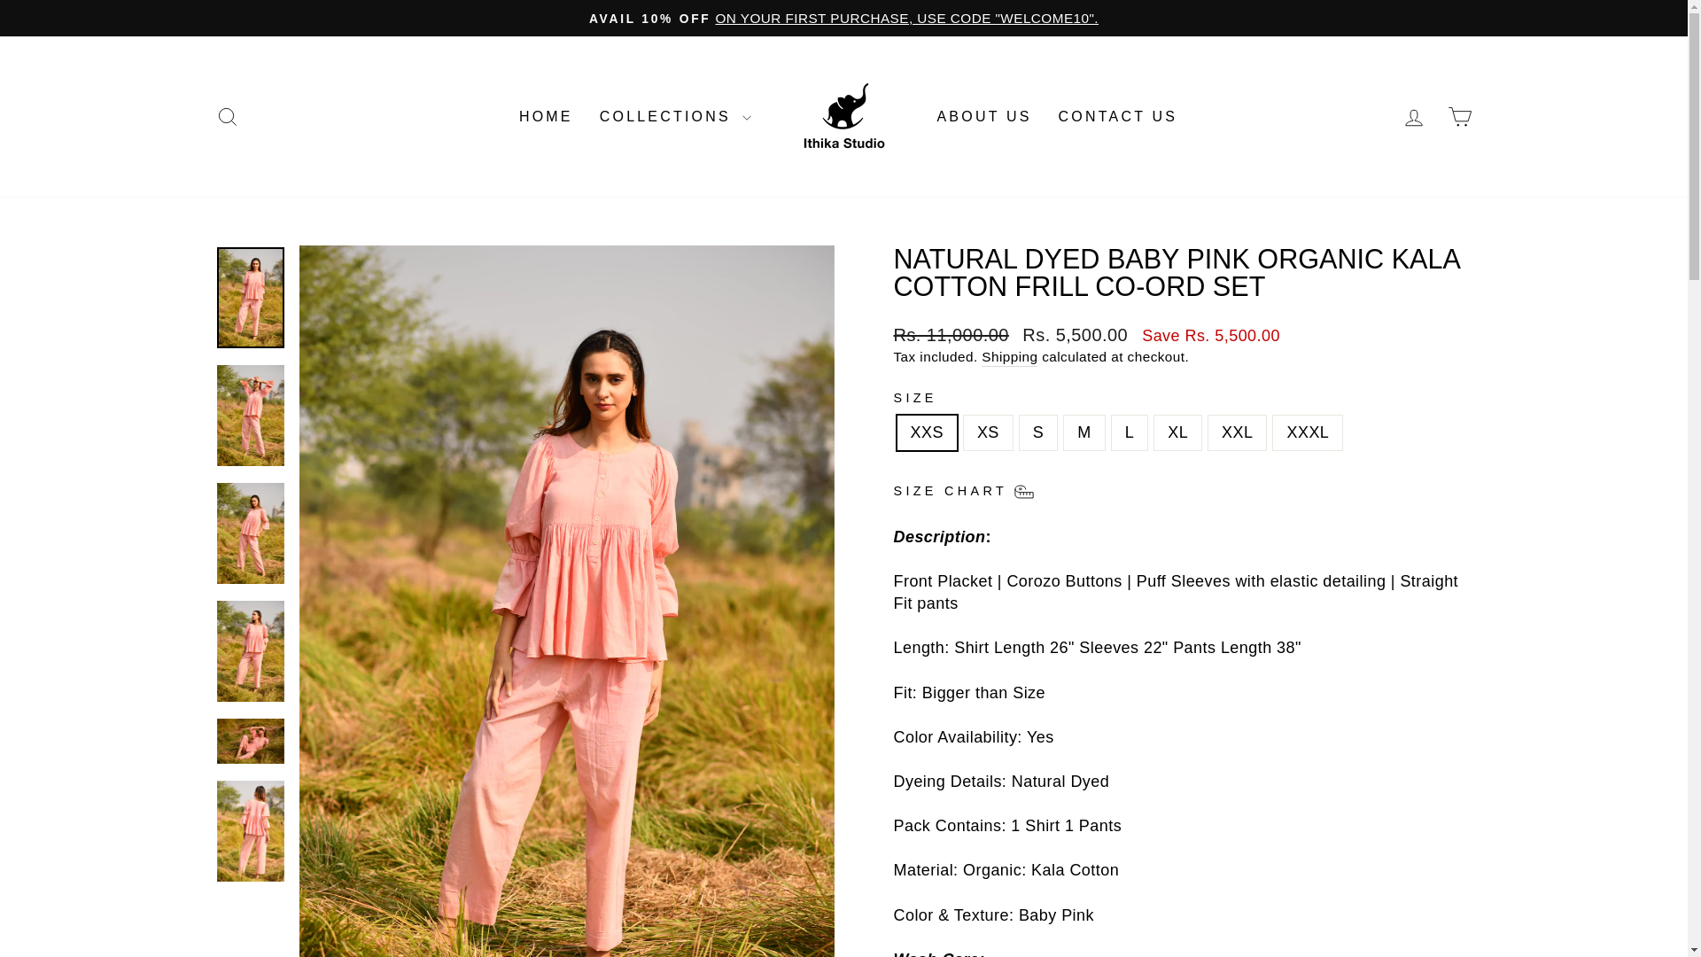 The image size is (1701, 957). What do you see at coordinates (1118, 117) in the screenshot?
I see `CART` at bounding box center [1118, 117].